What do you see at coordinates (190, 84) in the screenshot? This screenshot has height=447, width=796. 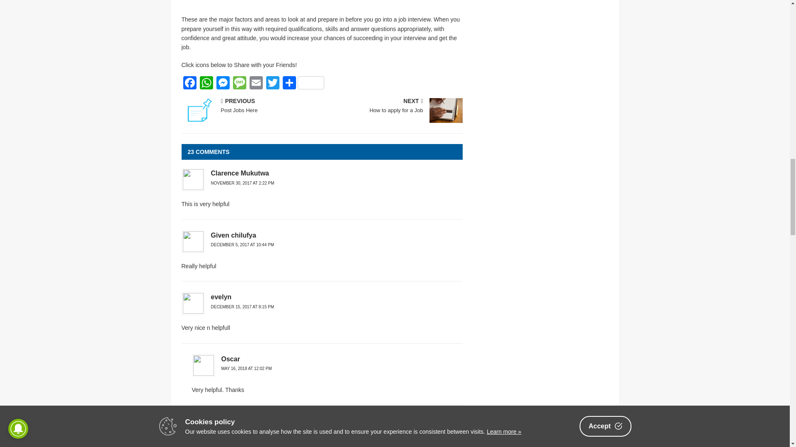 I see `Facebook` at bounding box center [190, 84].